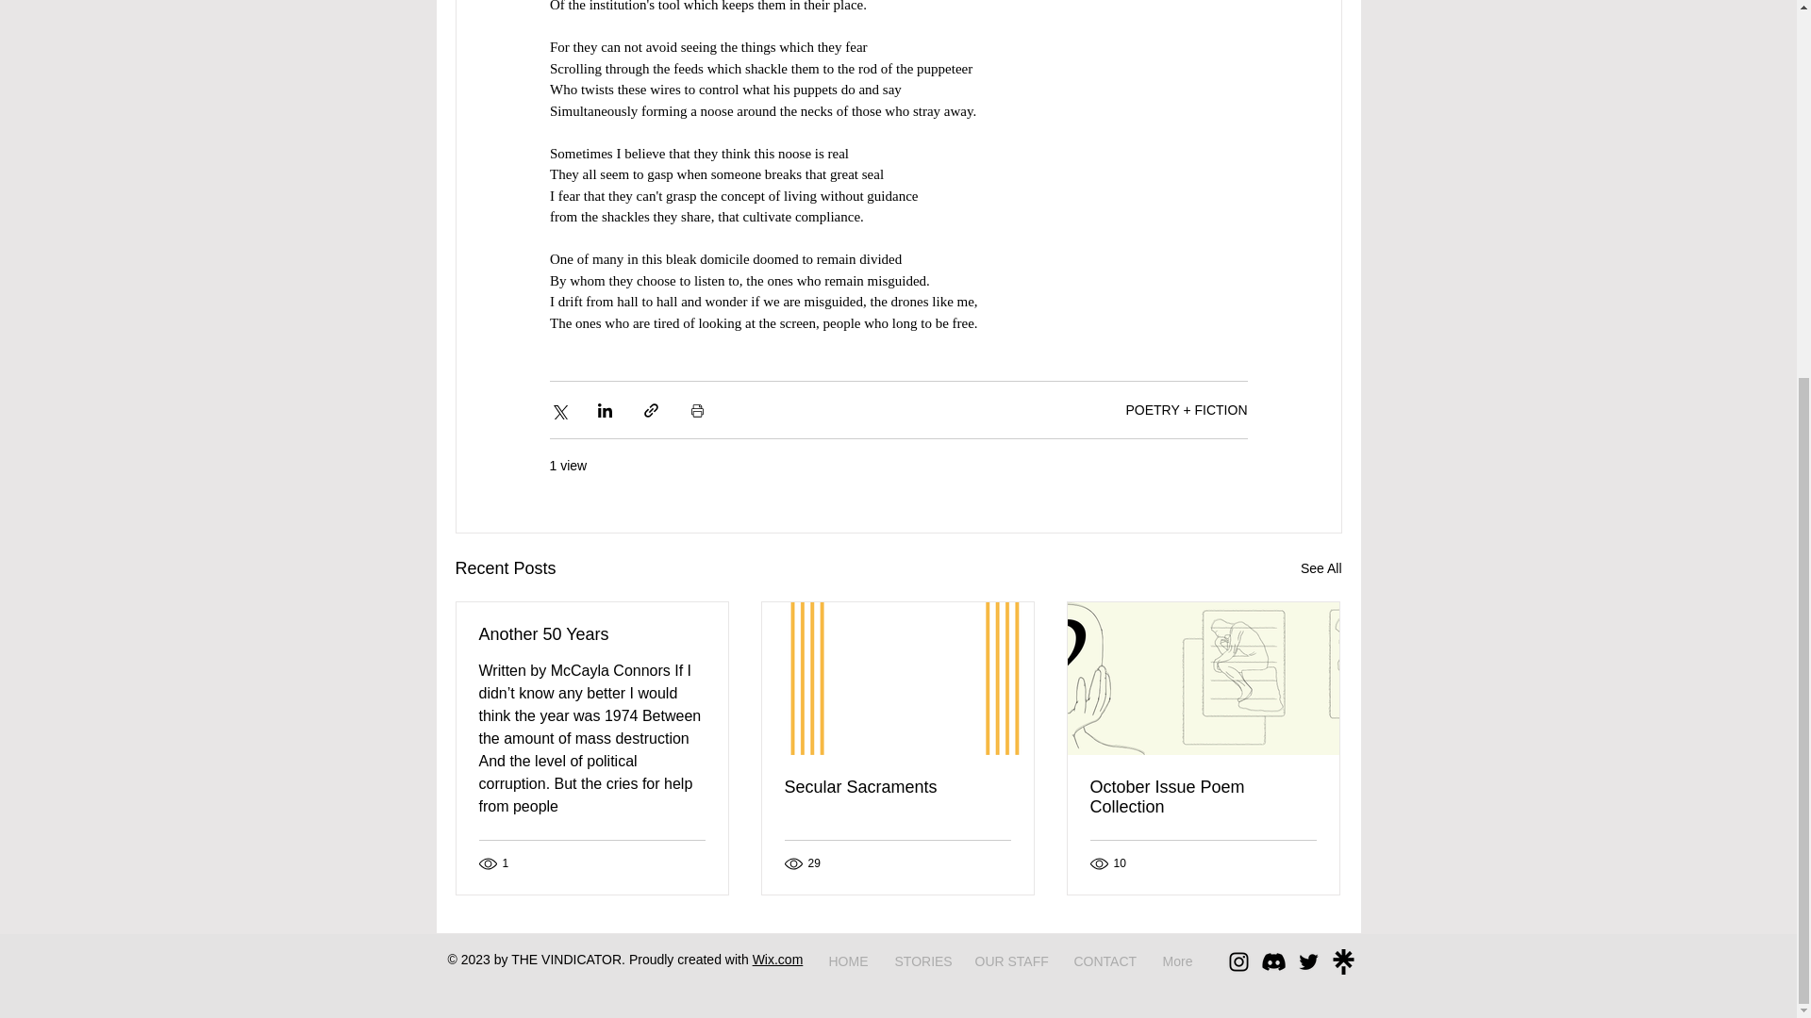  Describe the element at coordinates (1009, 961) in the screenshot. I see `OUR STAFF` at that location.